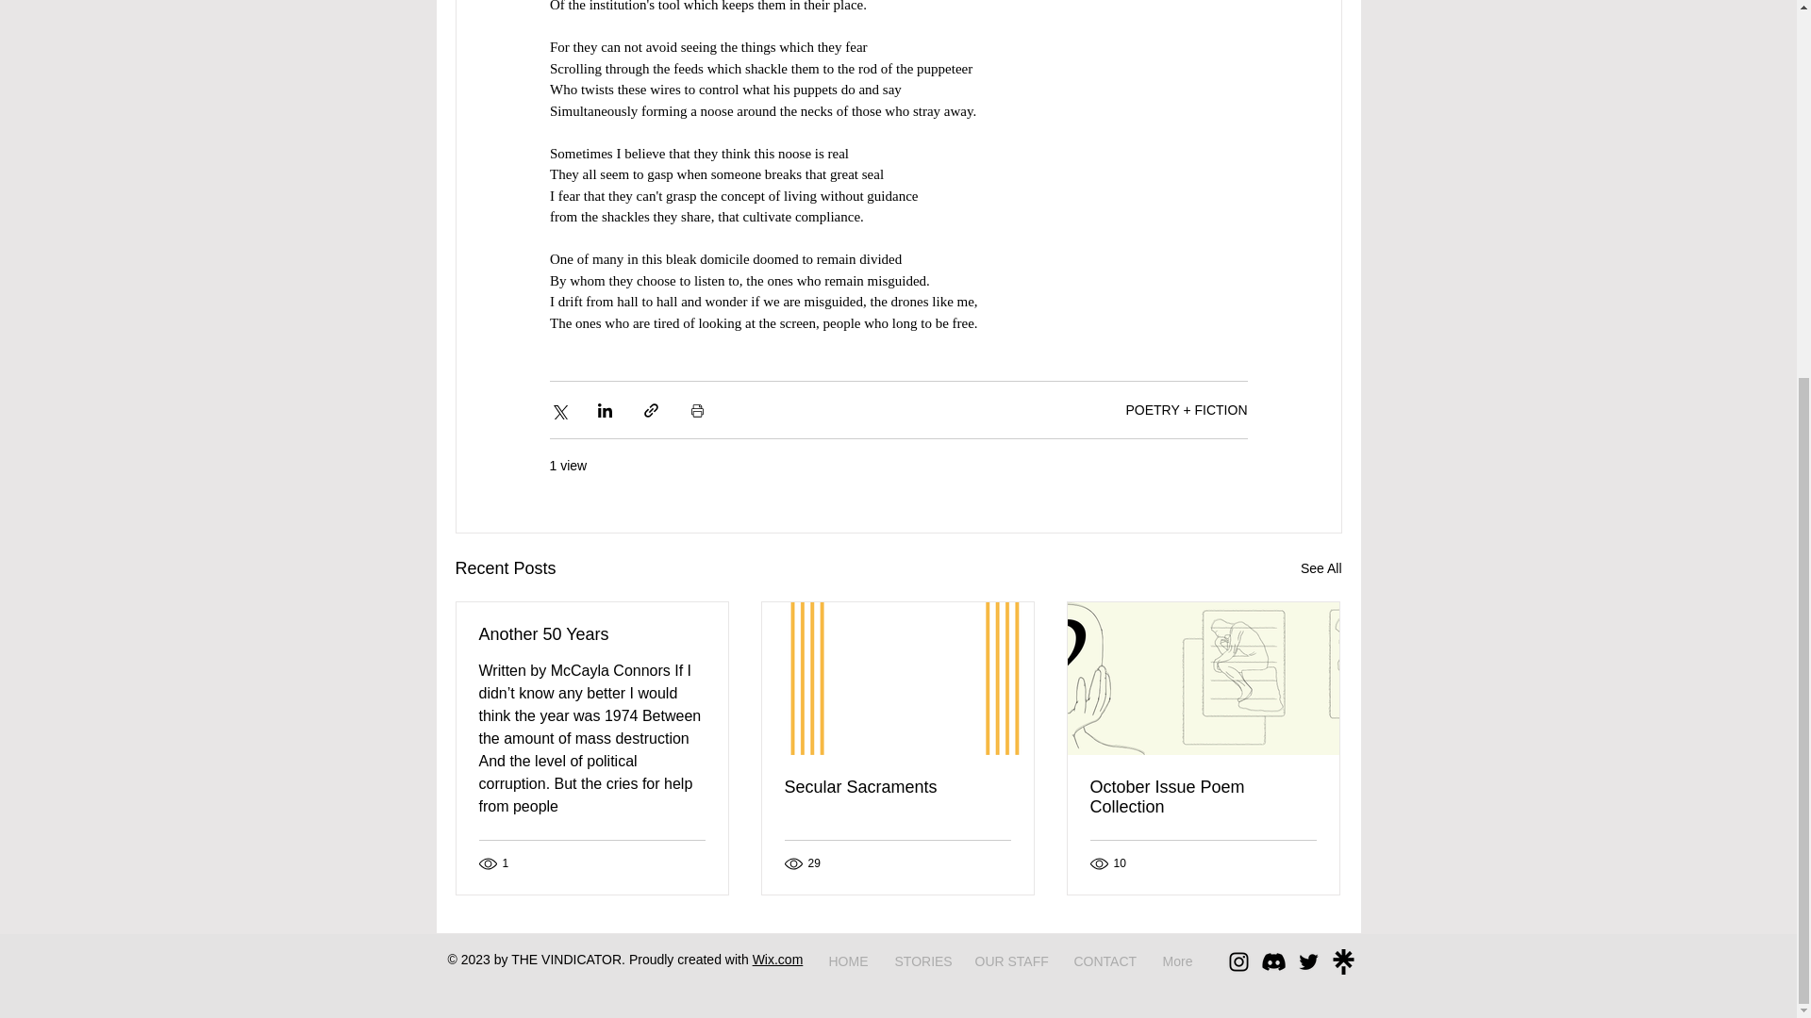  Describe the element at coordinates (1009, 961) in the screenshot. I see `OUR STAFF` at that location.